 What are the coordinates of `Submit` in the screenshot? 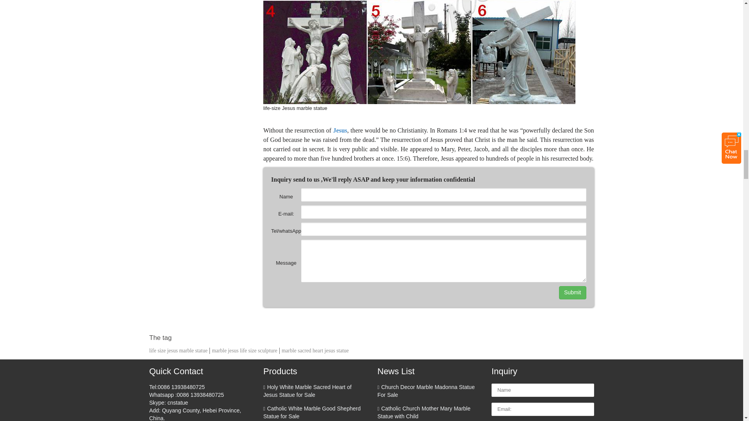 It's located at (573, 292).